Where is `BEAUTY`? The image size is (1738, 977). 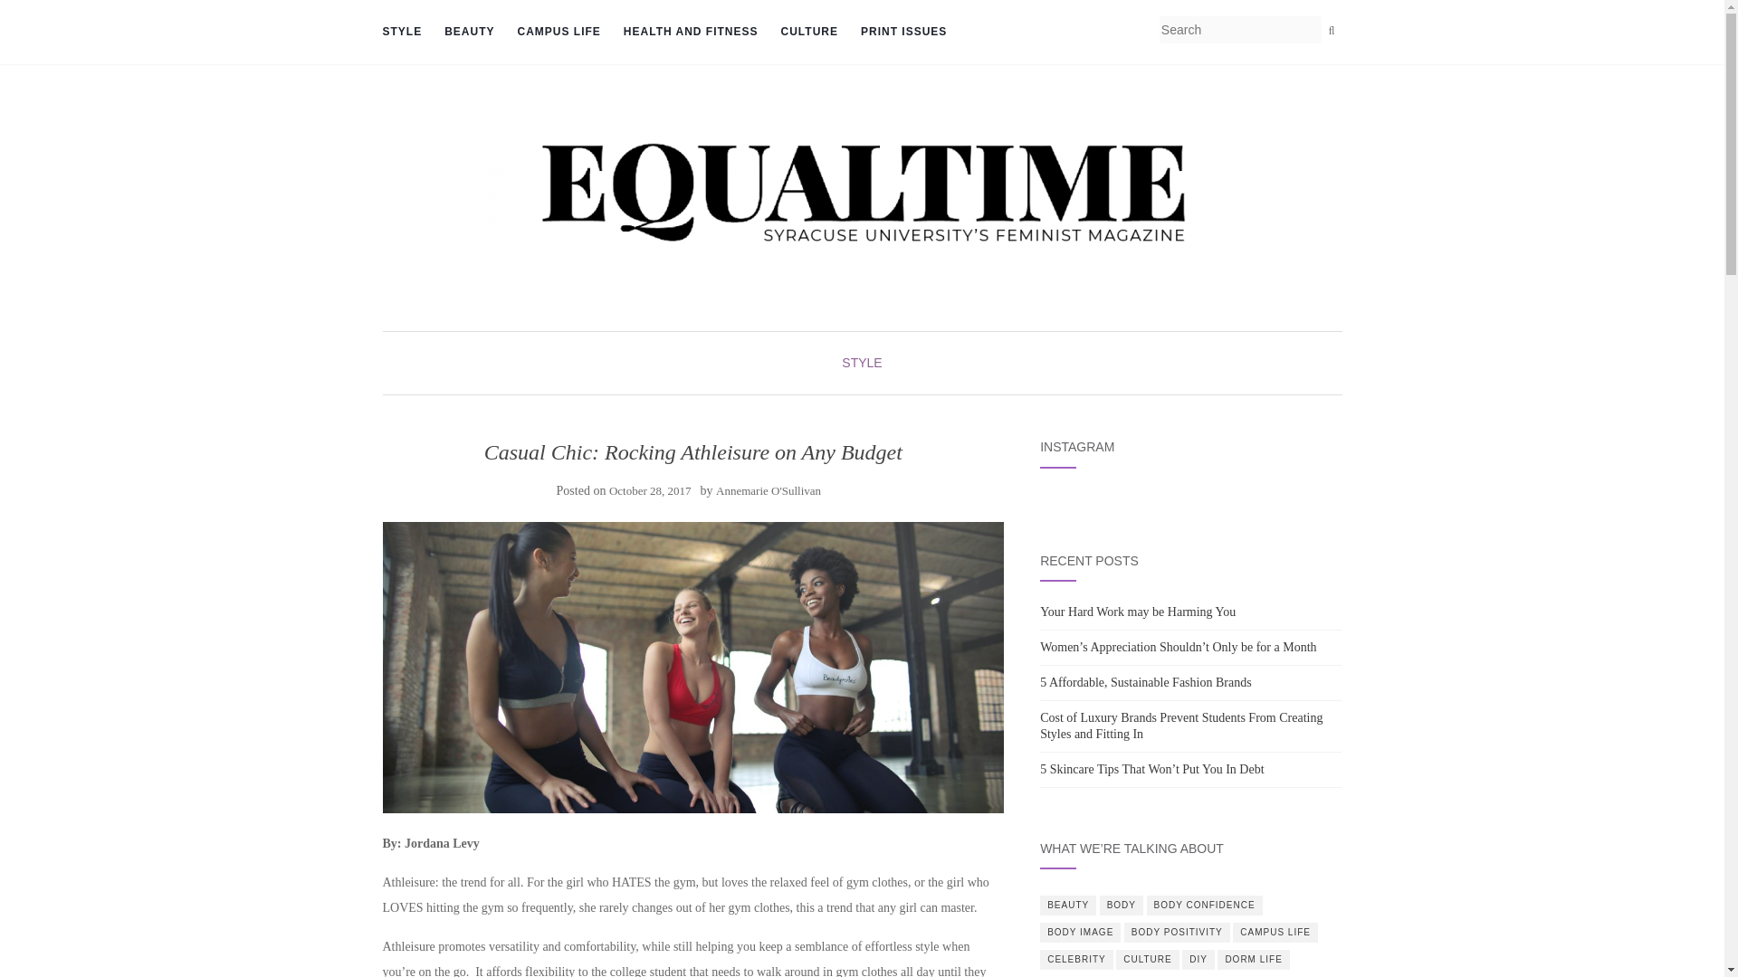
BEAUTY is located at coordinates (1068, 905).